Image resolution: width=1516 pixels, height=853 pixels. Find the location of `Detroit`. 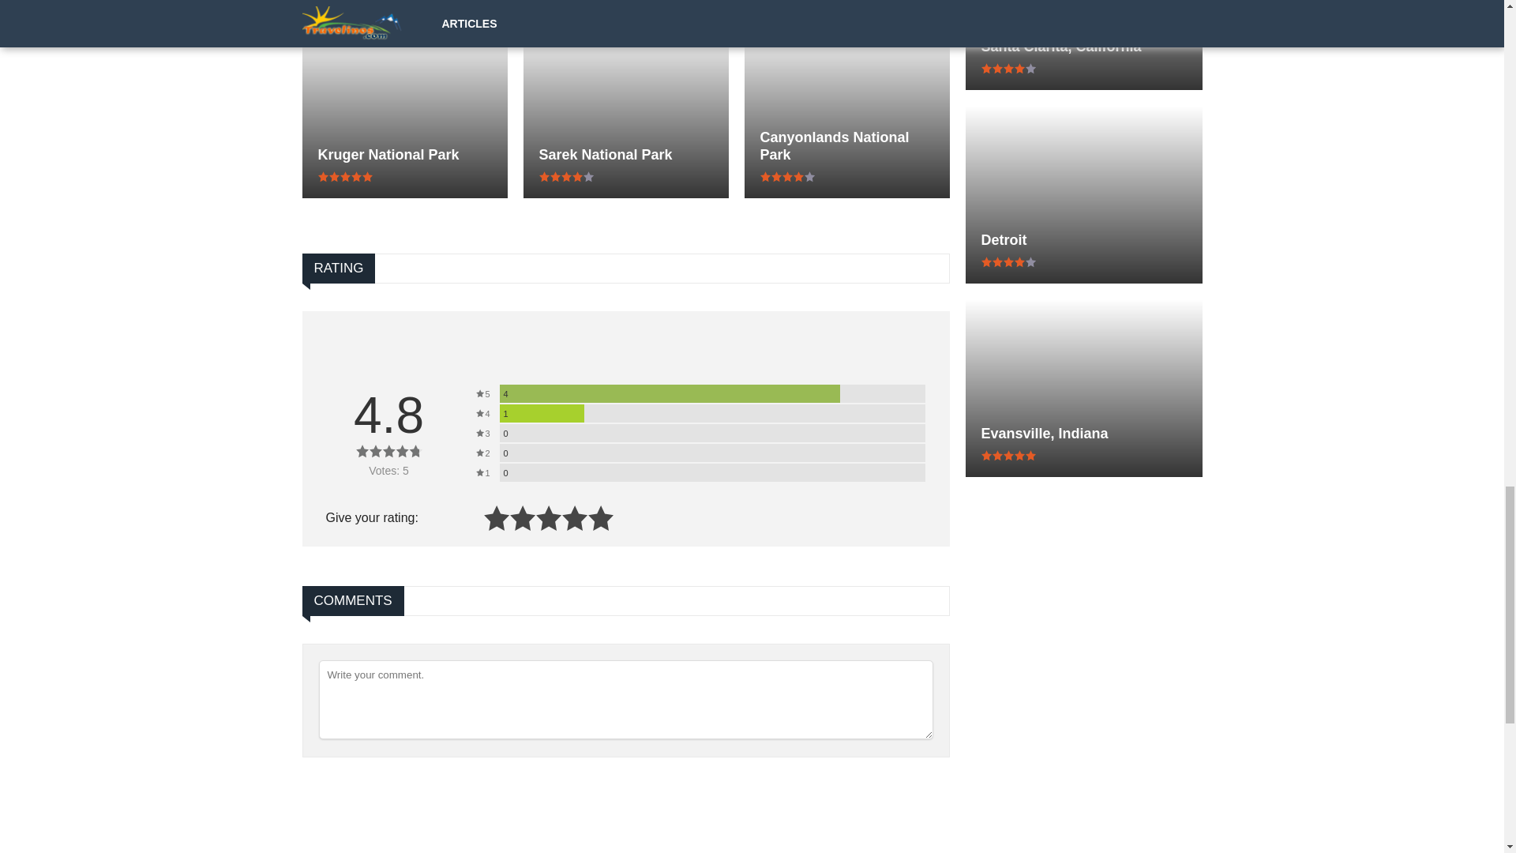

Detroit is located at coordinates (1083, 240).